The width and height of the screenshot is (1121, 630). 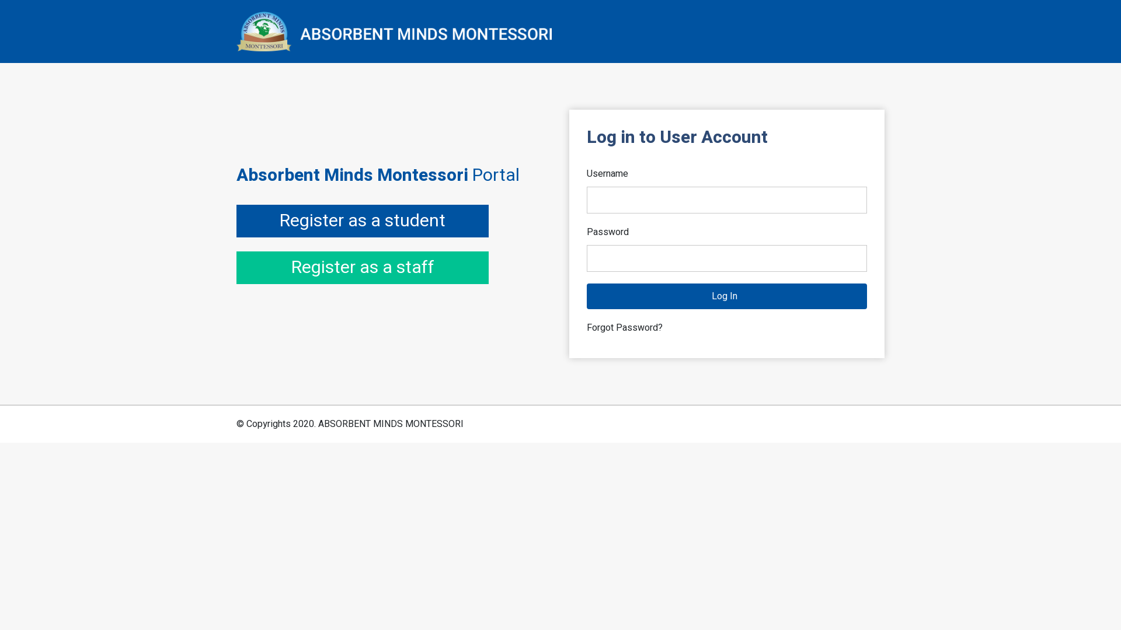 I want to click on Register as a student, so click(x=363, y=221).